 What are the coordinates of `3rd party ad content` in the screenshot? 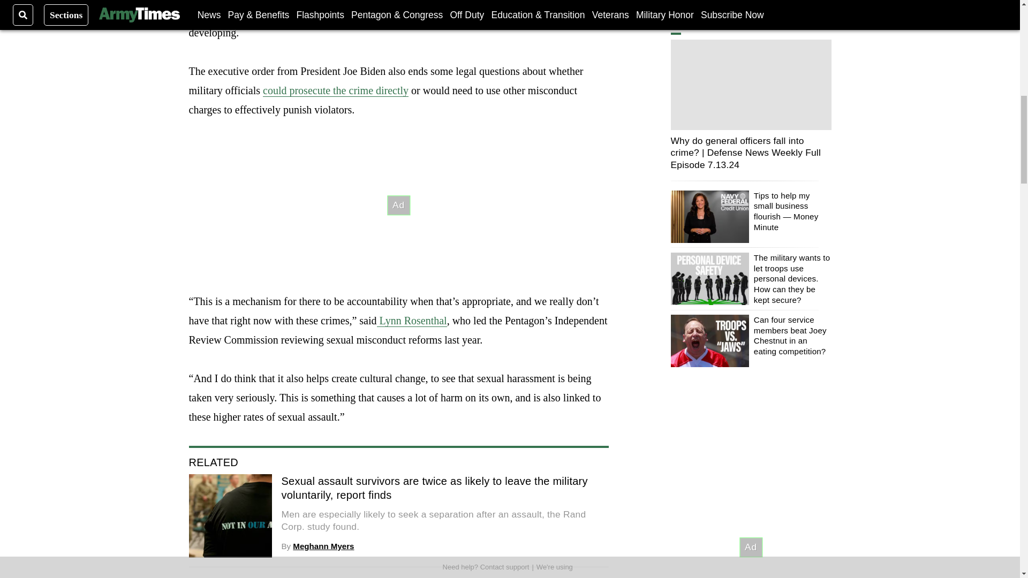 It's located at (398, 206).